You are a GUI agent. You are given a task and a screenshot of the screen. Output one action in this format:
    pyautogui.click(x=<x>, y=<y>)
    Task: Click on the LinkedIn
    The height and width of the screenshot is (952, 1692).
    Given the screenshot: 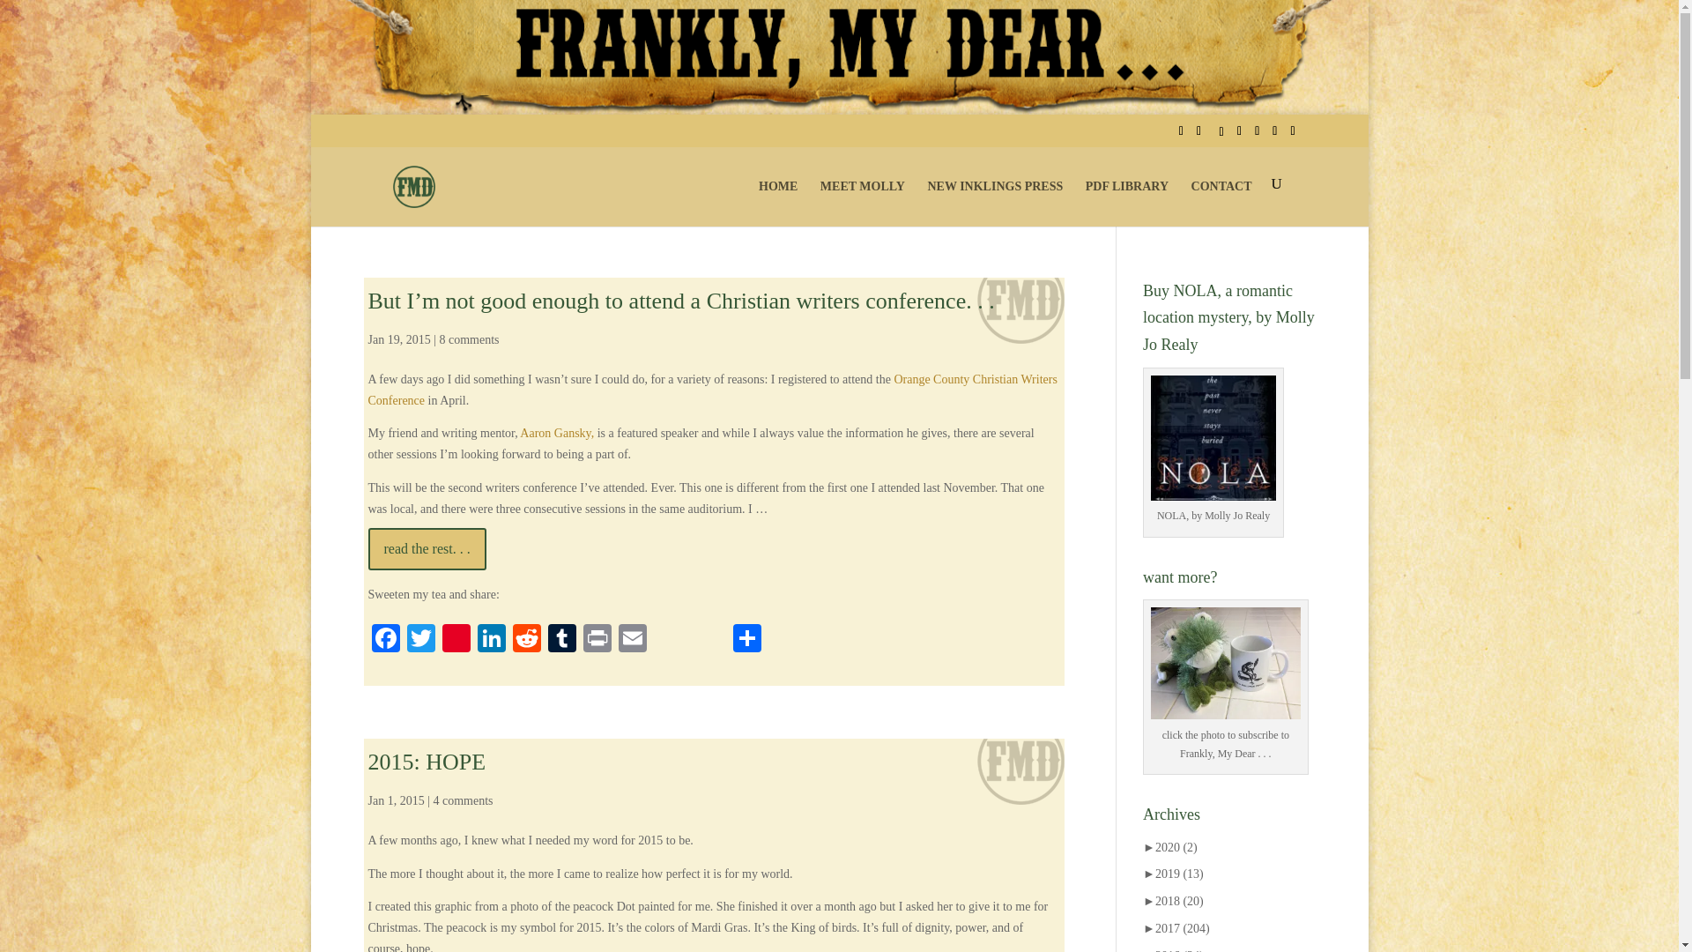 What is the action you would take?
    pyautogui.click(x=491, y=643)
    